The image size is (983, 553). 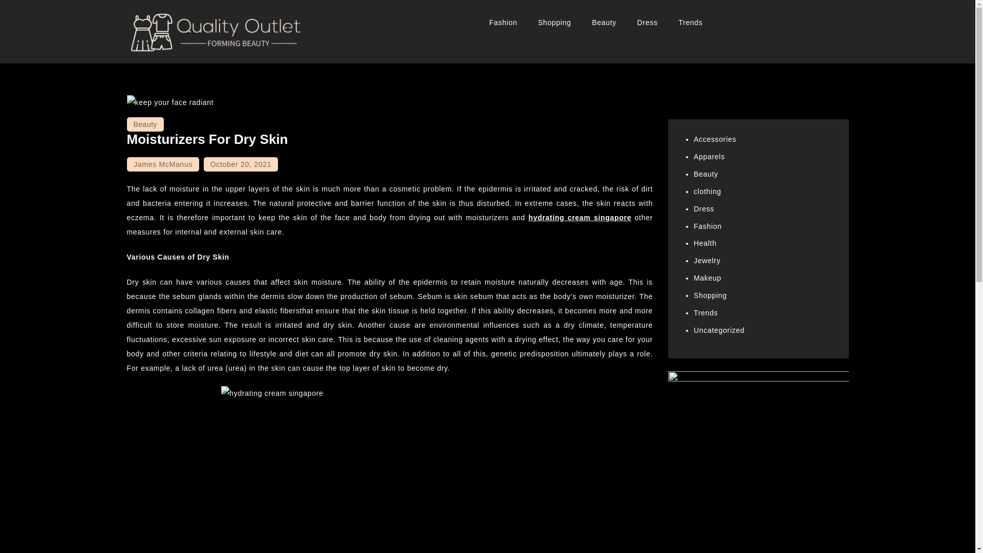 What do you see at coordinates (504, 23) in the screenshot?
I see `Fashion` at bounding box center [504, 23].